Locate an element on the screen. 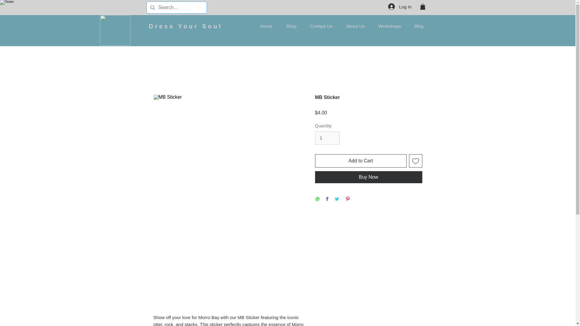 This screenshot has width=580, height=326. Dress Your Soul is located at coordinates (185, 26).